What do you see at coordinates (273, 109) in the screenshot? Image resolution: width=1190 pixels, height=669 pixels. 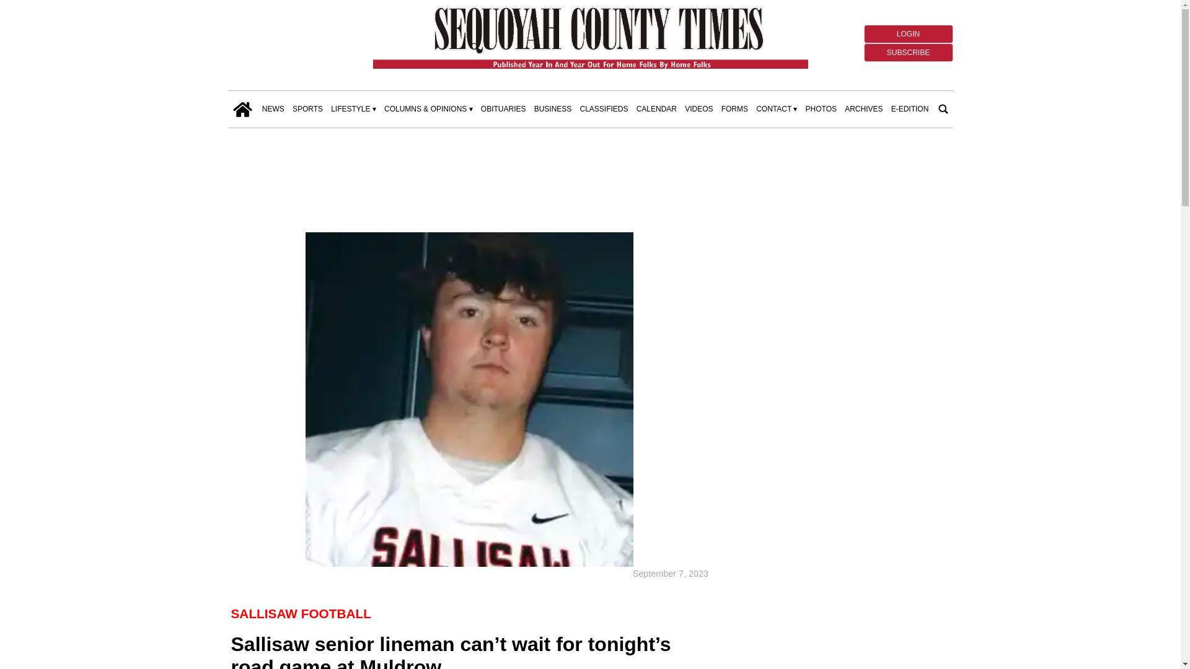 I see `NEWS` at bounding box center [273, 109].